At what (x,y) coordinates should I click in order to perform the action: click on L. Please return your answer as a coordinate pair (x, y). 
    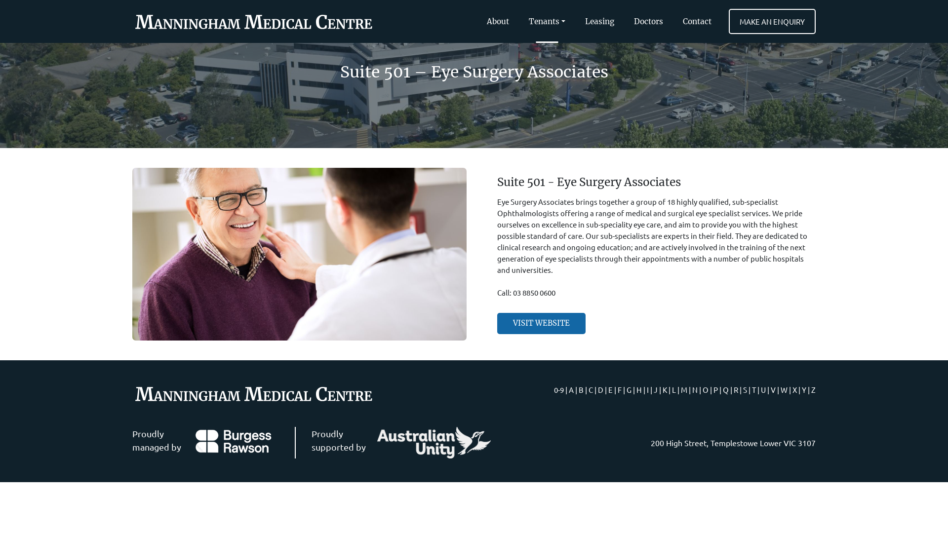
    Looking at the image, I should click on (674, 390).